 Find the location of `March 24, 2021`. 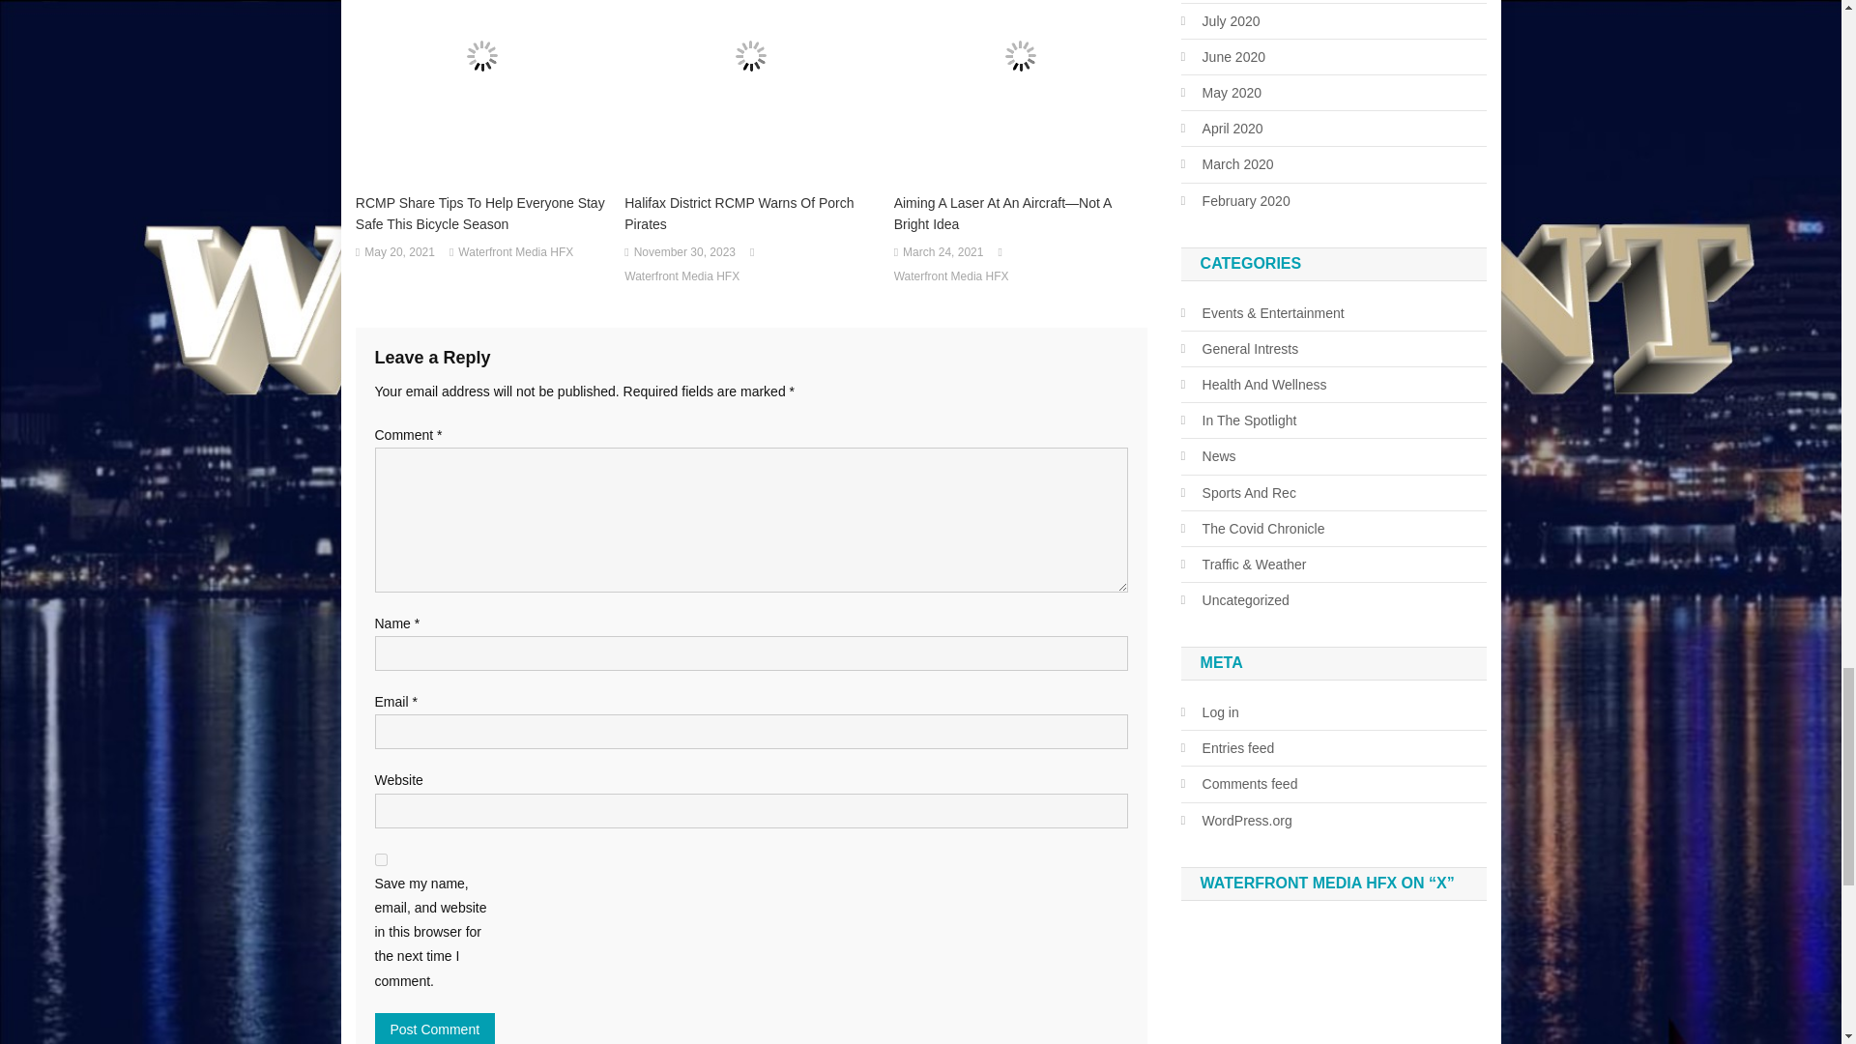

March 24, 2021 is located at coordinates (942, 253).